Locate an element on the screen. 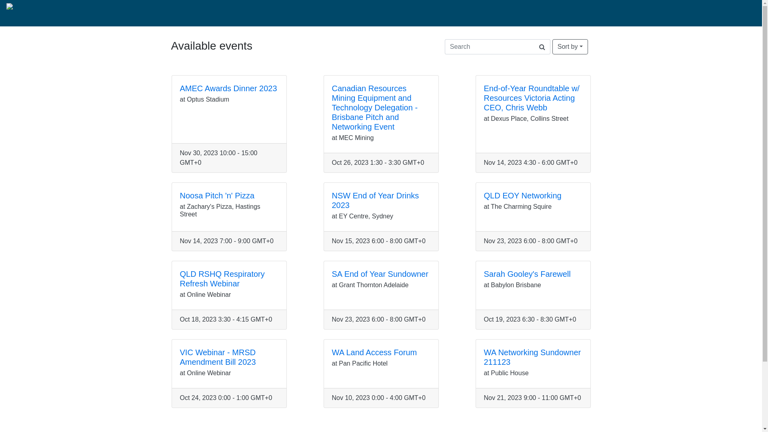 The image size is (768, 432). Noosa Pitch 'n' Pizza is located at coordinates (218, 196).